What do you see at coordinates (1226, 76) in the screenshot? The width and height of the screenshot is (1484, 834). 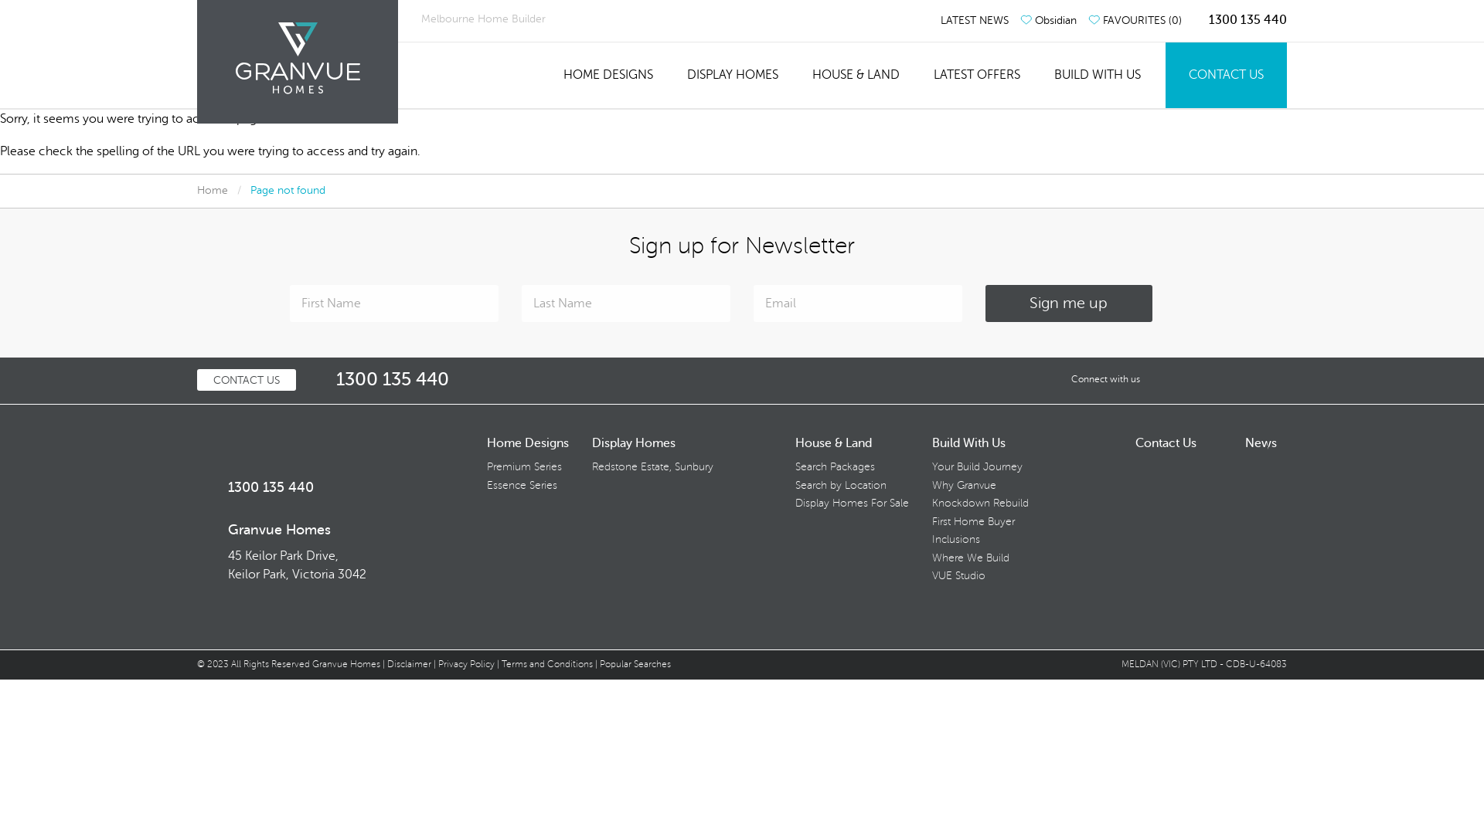 I see `CONTACT US` at bounding box center [1226, 76].